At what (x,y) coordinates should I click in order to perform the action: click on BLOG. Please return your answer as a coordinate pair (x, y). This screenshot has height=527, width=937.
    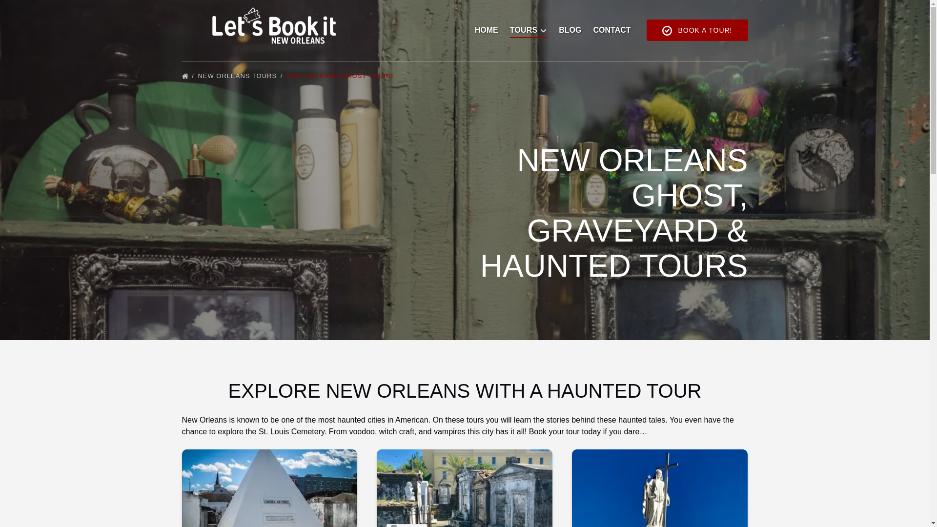
    Looking at the image, I should click on (570, 30).